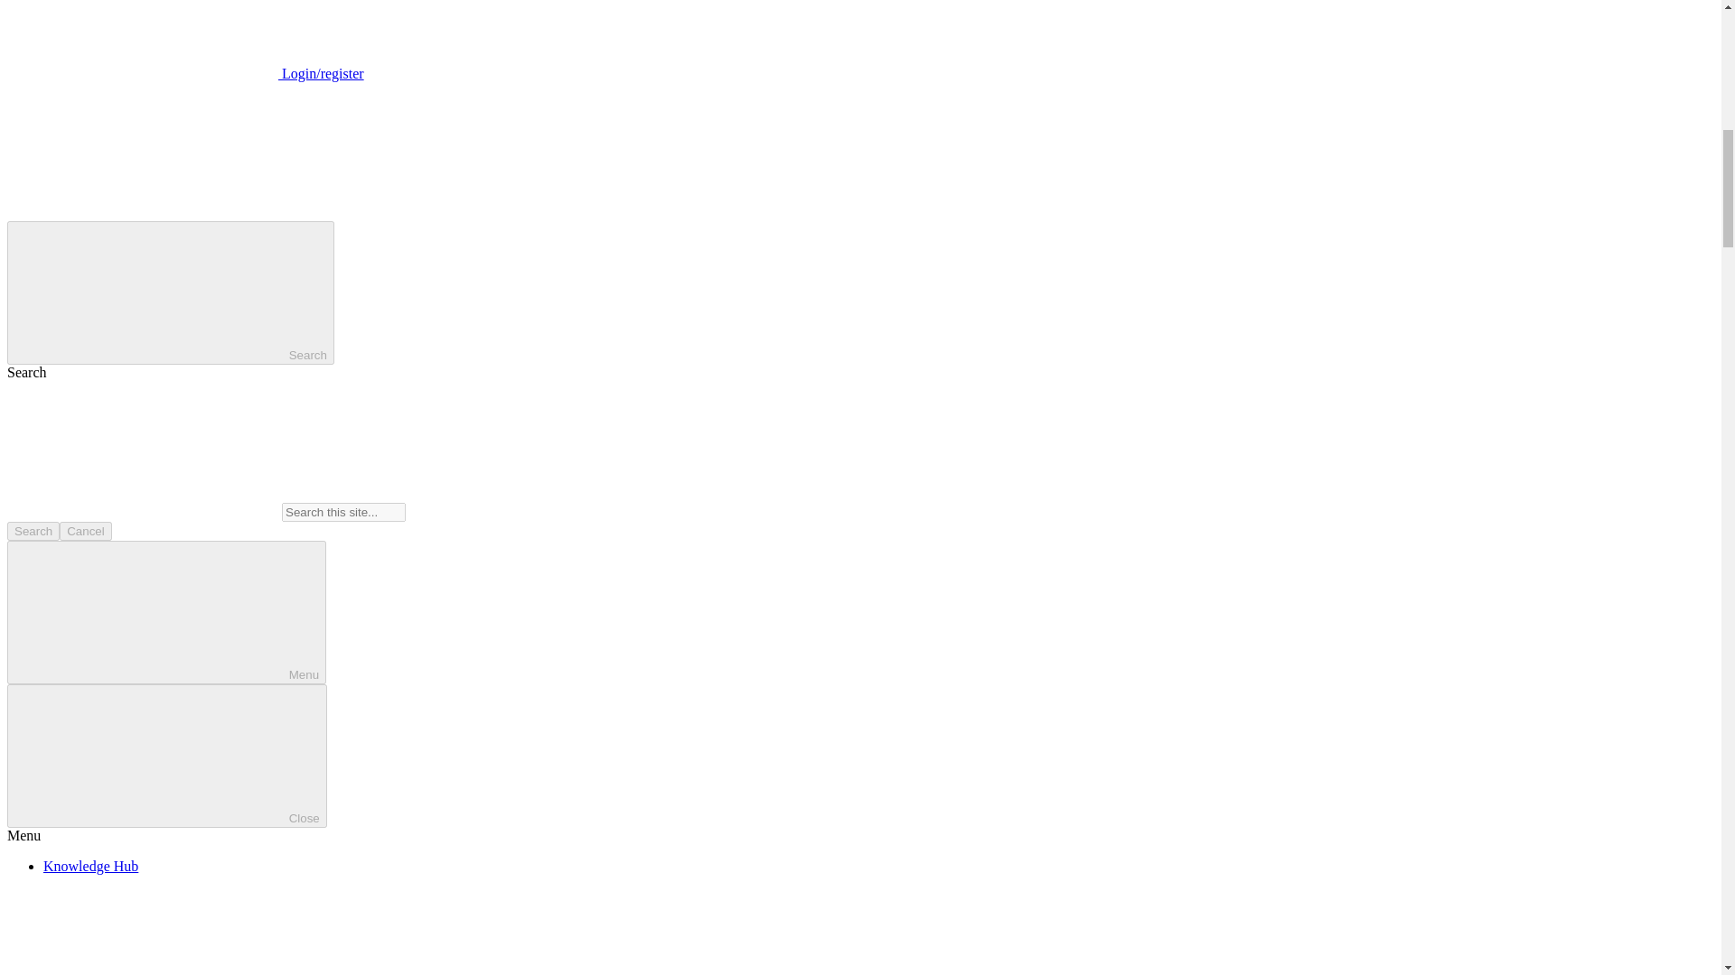 This screenshot has width=1735, height=975. What do you see at coordinates (343, 512) in the screenshot?
I see `Enter the terms you wish to search for.` at bounding box center [343, 512].